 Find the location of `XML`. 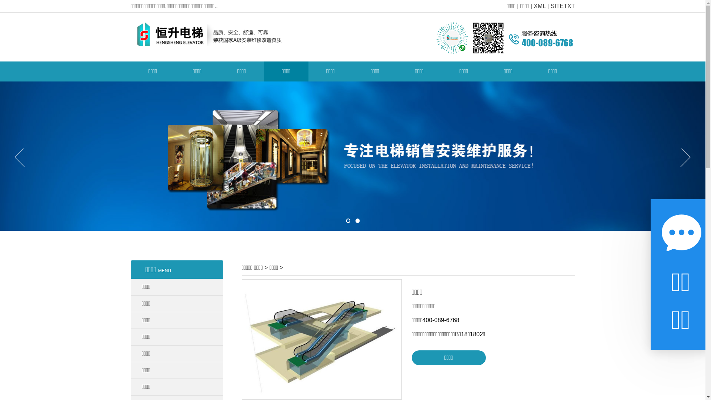

XML is located at coordinates (540, 6).